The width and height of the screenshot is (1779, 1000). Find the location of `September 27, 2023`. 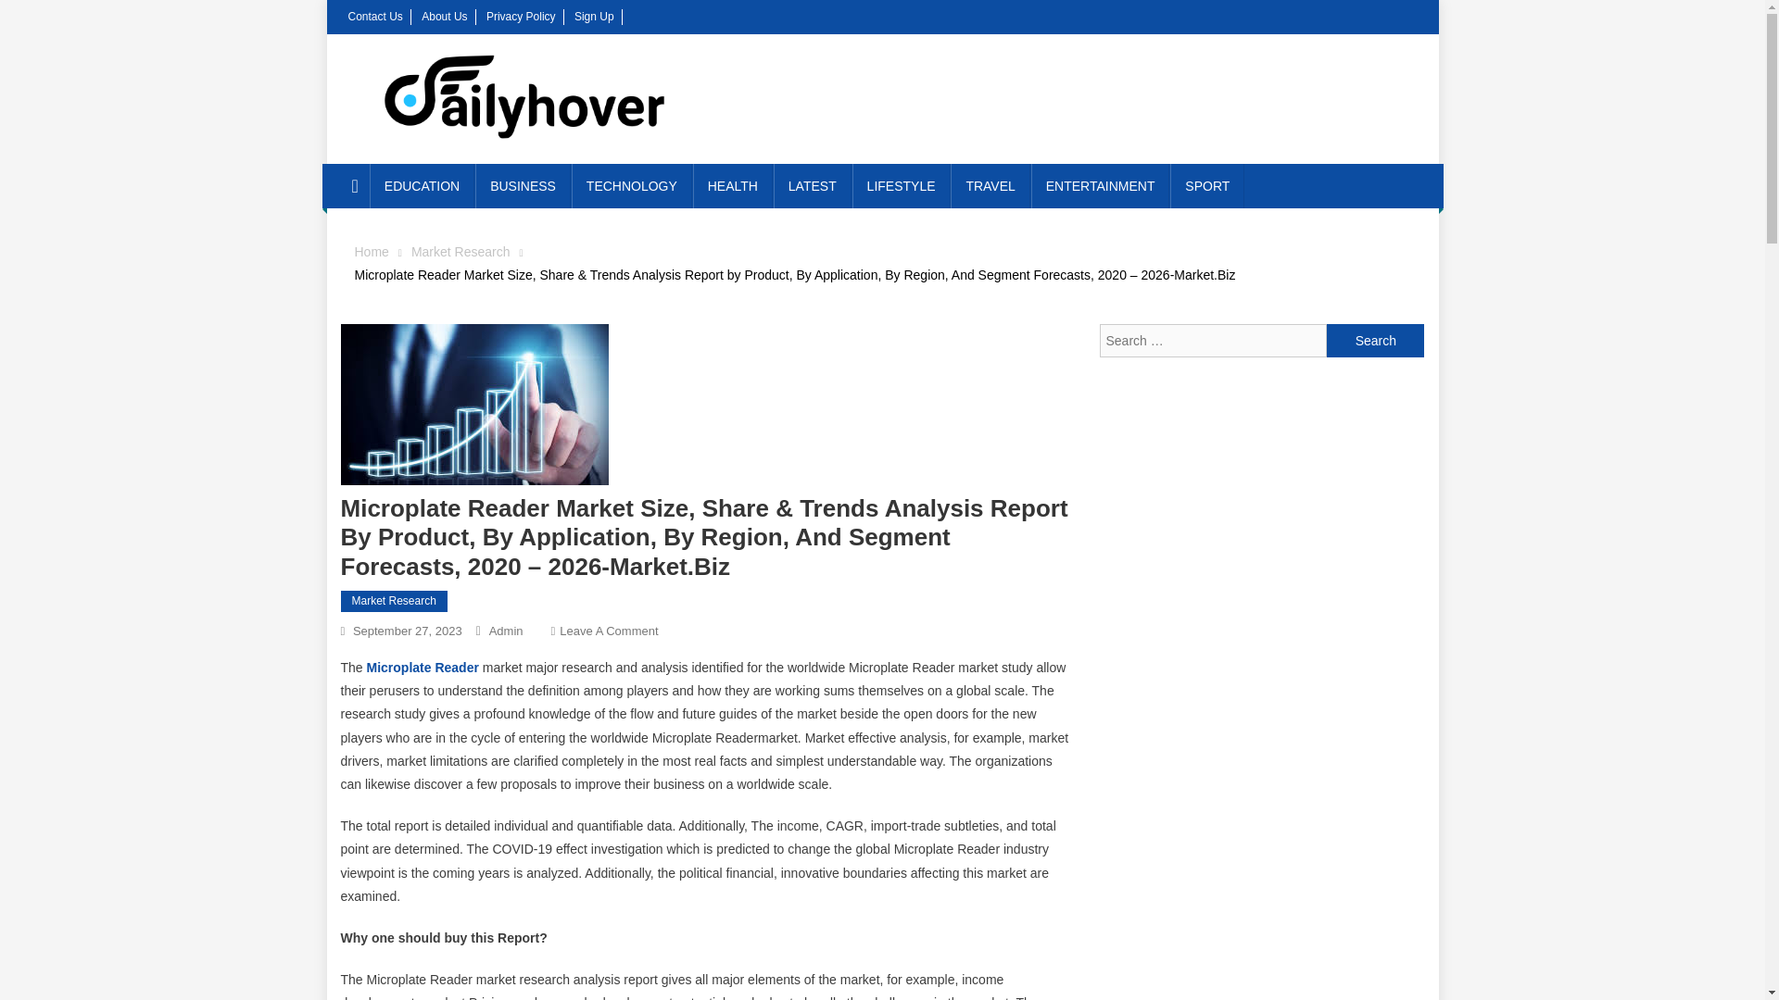

September 27, 2023 is located at coordinates (408, 631).